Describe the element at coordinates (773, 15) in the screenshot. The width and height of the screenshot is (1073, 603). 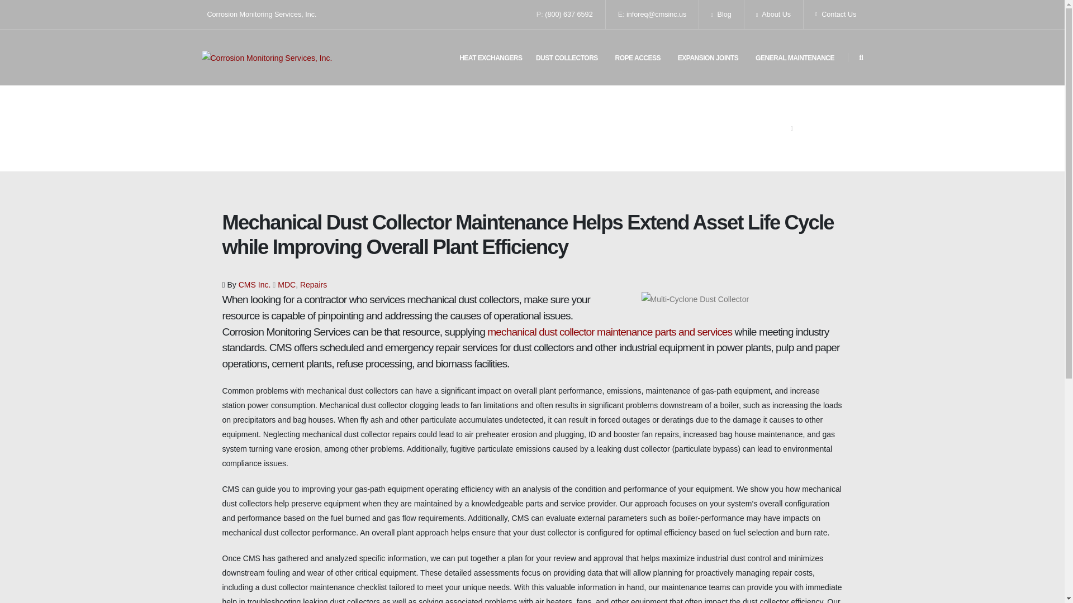
I see `About Us` at that location.